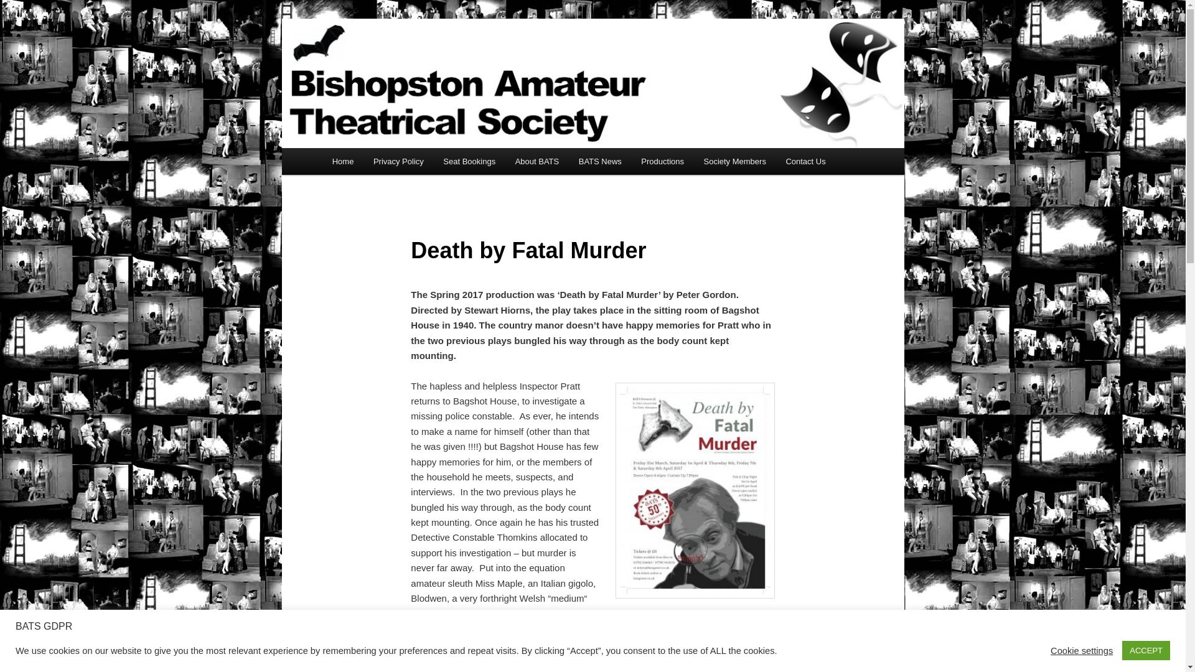 Image resolution: width=1195 pixels, height=672 pixels. What do you see at coordinates (342, 161) in the screenshot?
I see `Home` at bounding box center [342, 161].